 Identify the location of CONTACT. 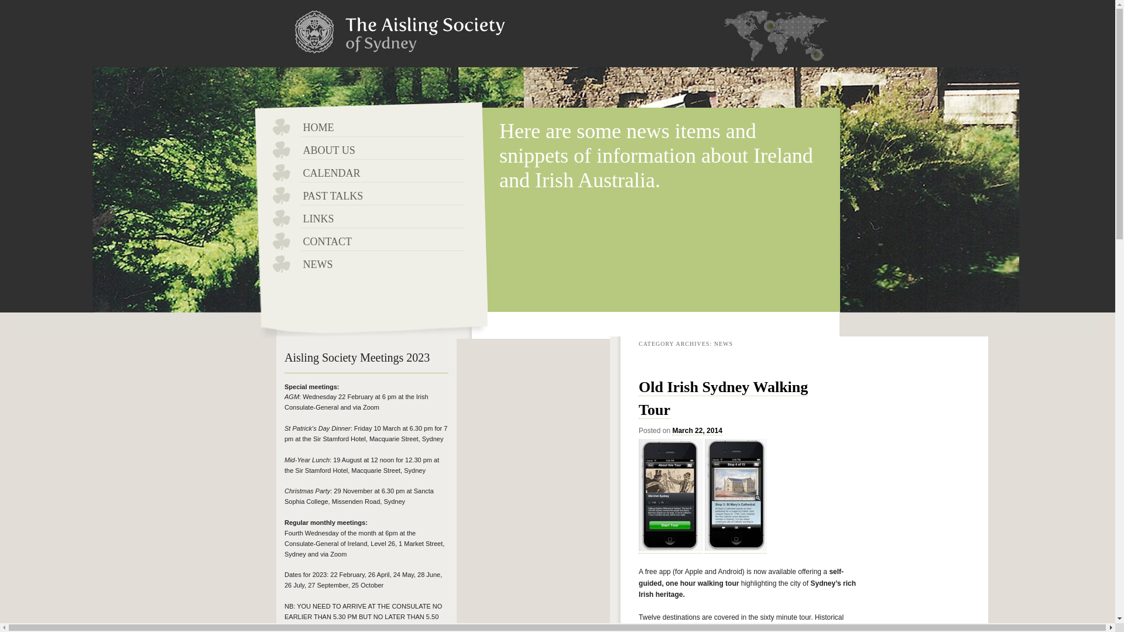
(382, 241).